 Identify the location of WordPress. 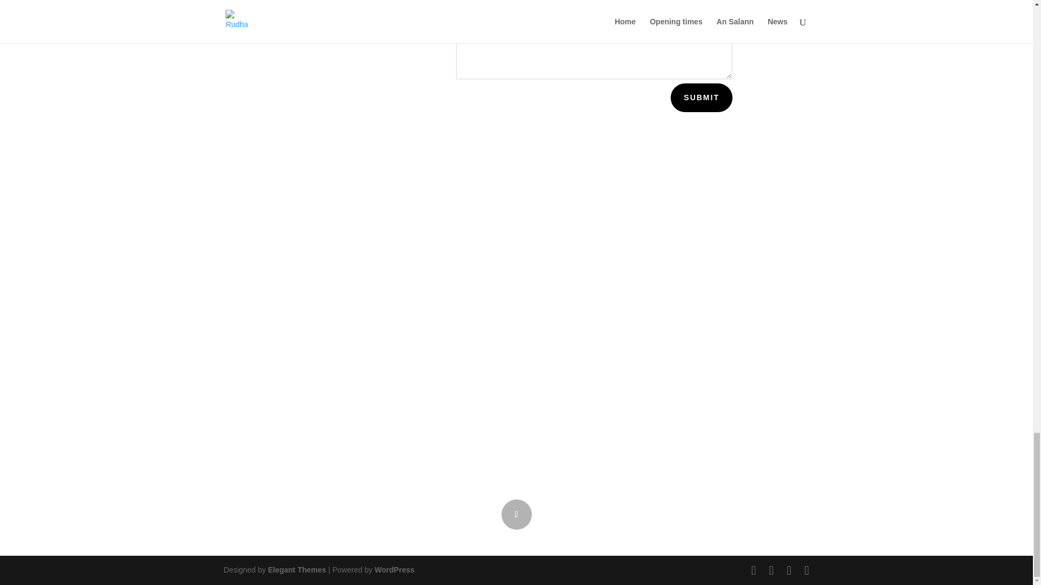
(395, 570).